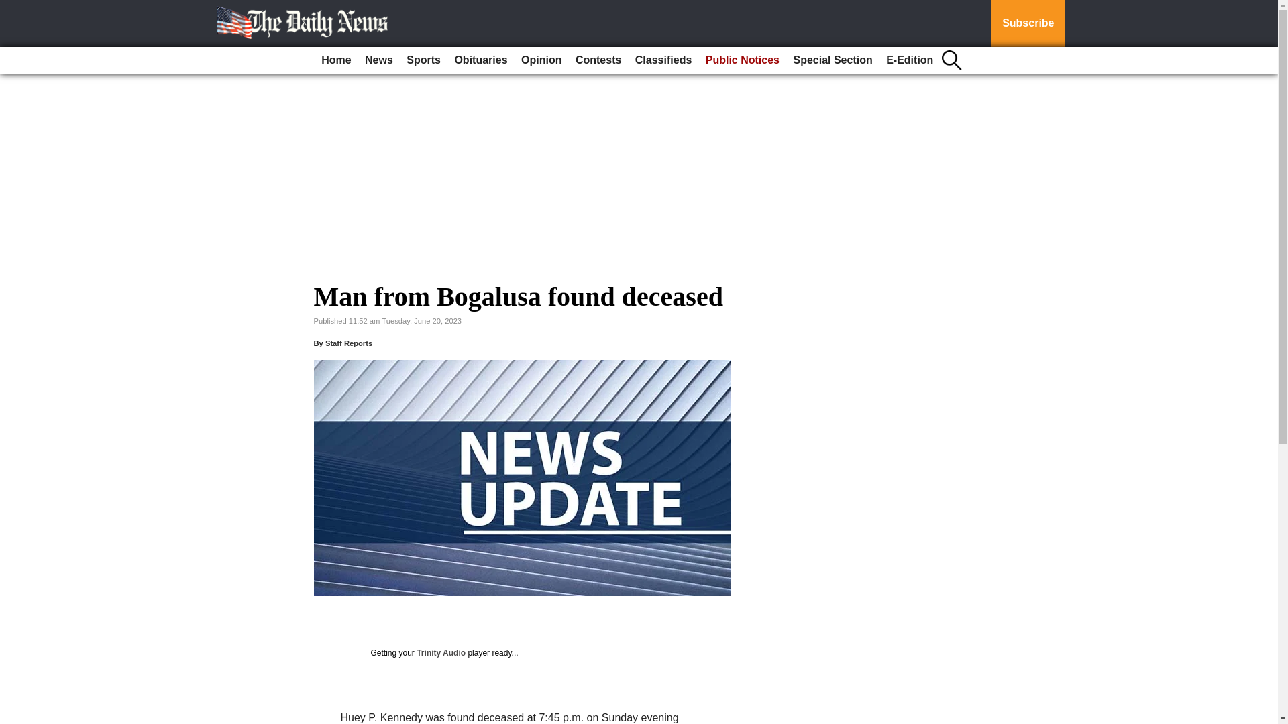 The image size is (1288, 724). What do you see at coordinates (910, 60) in the screenshot?
I see `E-Edition` at bounding box center [910, 60].